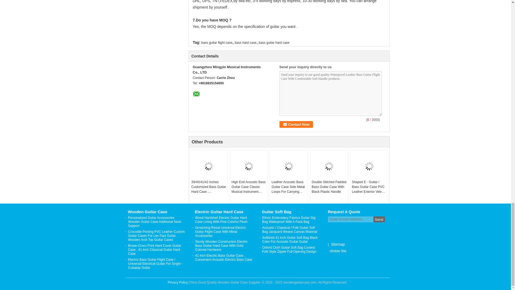 This screenshot has width=515, height=290. What do you see at coordinates (296, 125) in the screenshot?
I see `Contact Now` at bounding box center [296, 125].